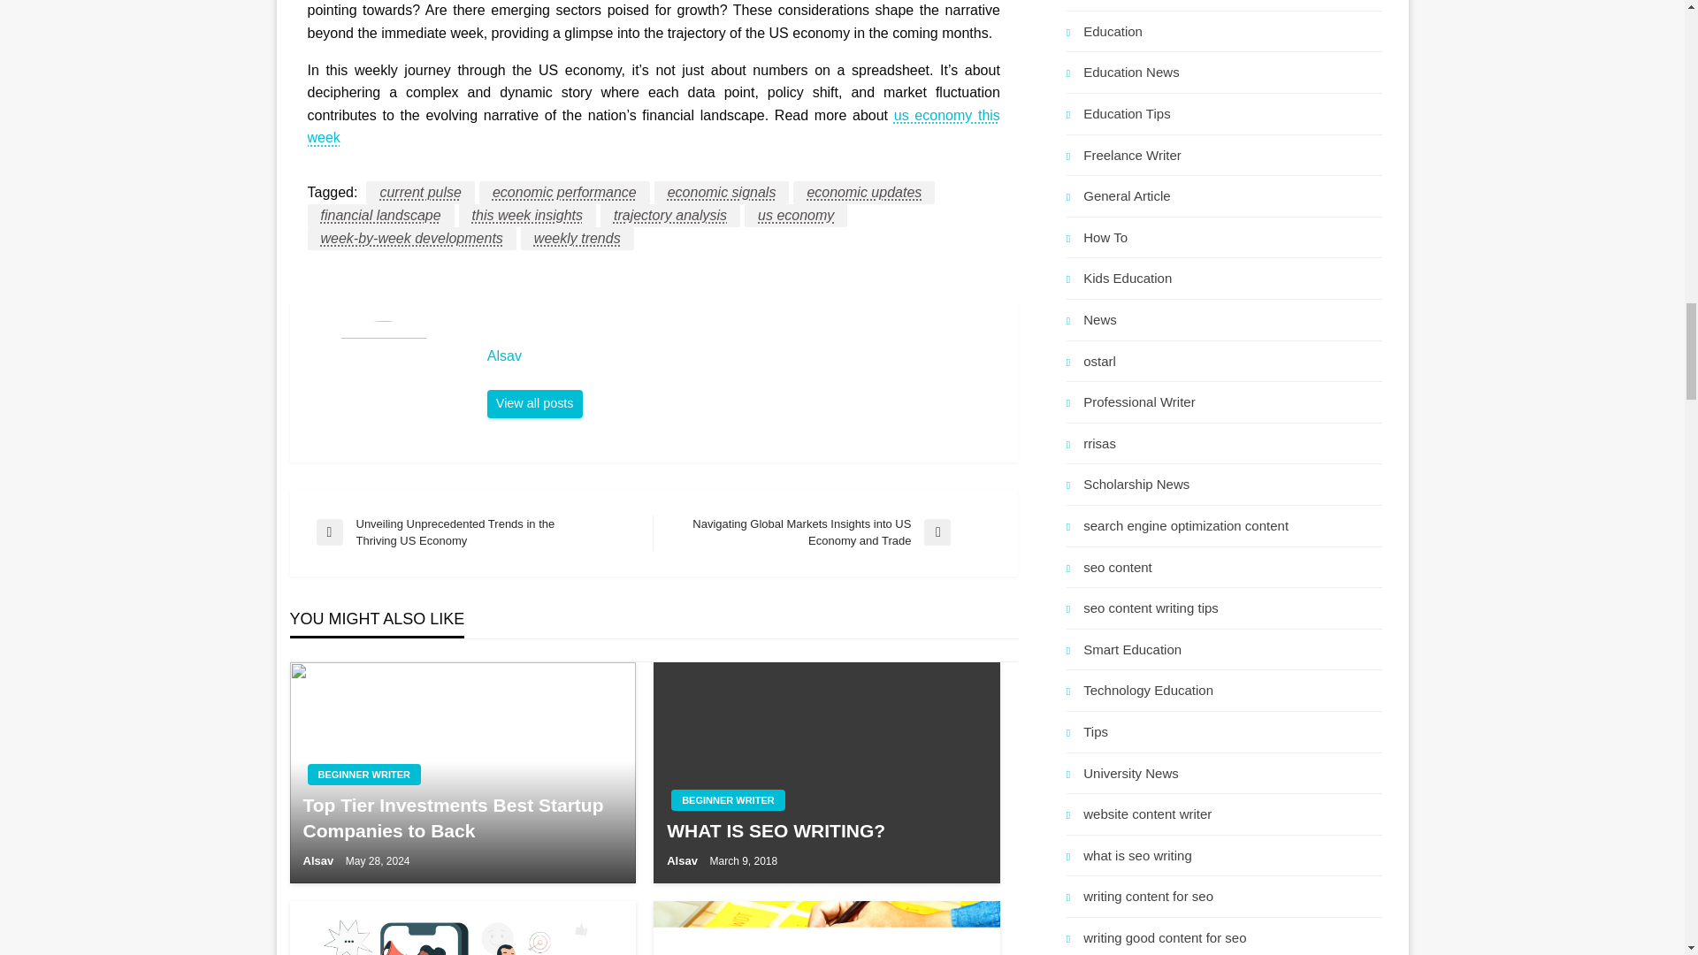 This screenshot has height=955, width=1698. What do you see at coordinates (670, 216) in the screenshot?
I see `trajectory analysis` at bounding box center [670, 216].